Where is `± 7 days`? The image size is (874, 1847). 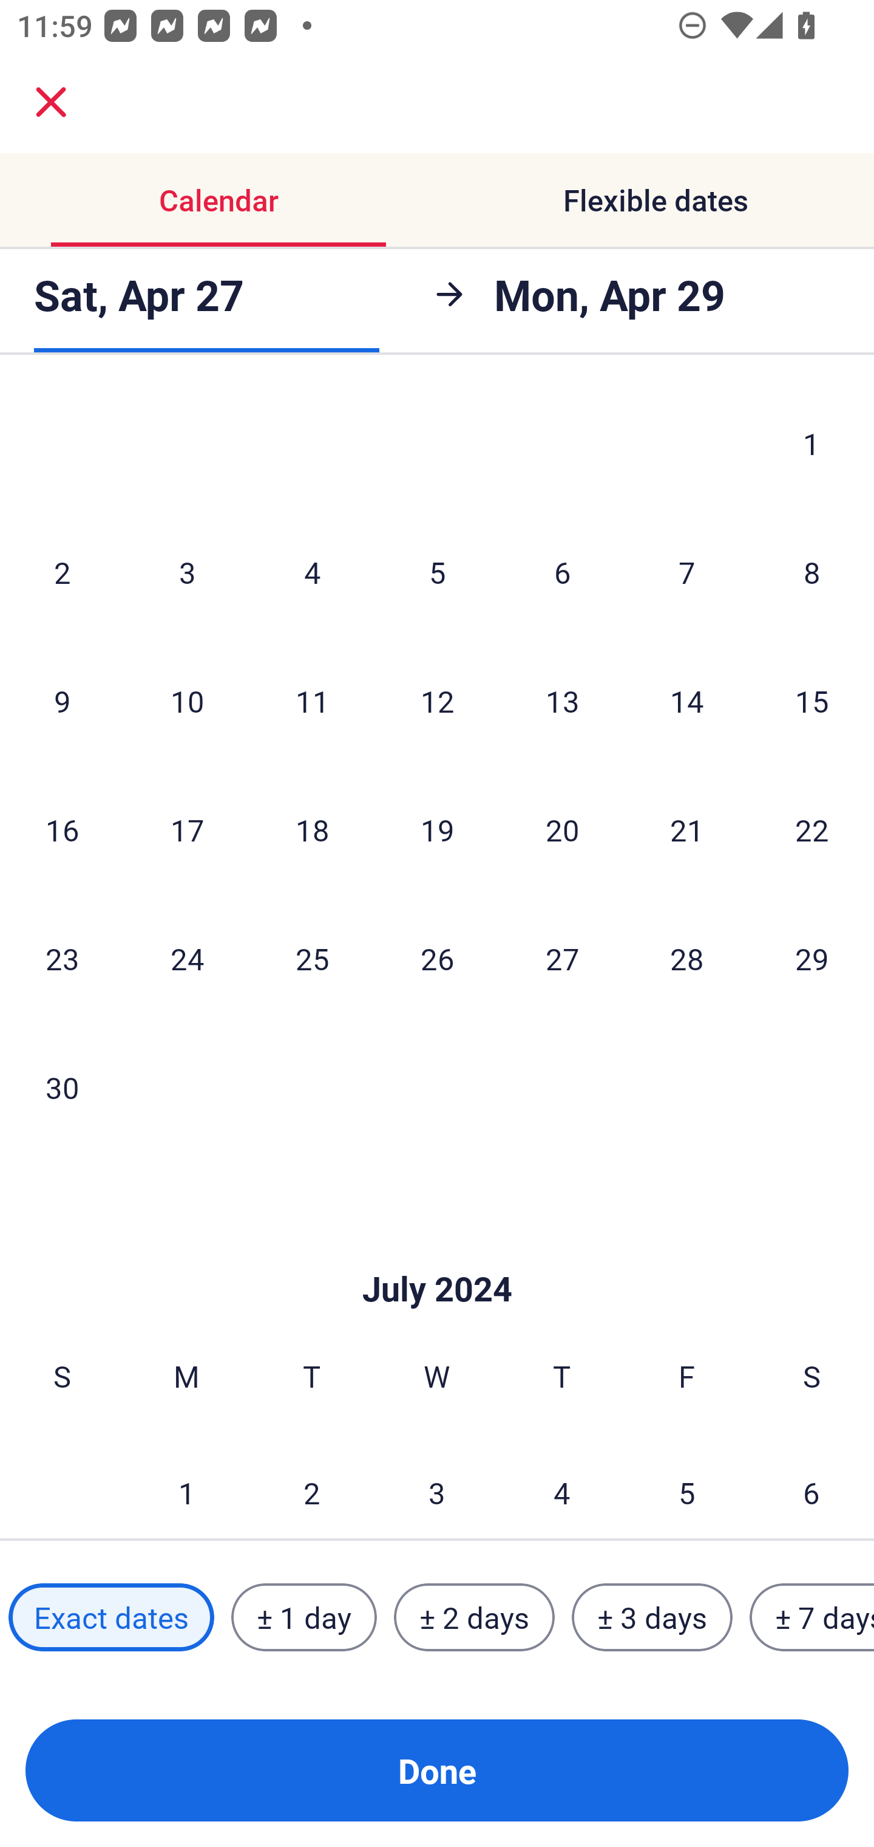 ± 7 days is located at coordinates (812, 1617).